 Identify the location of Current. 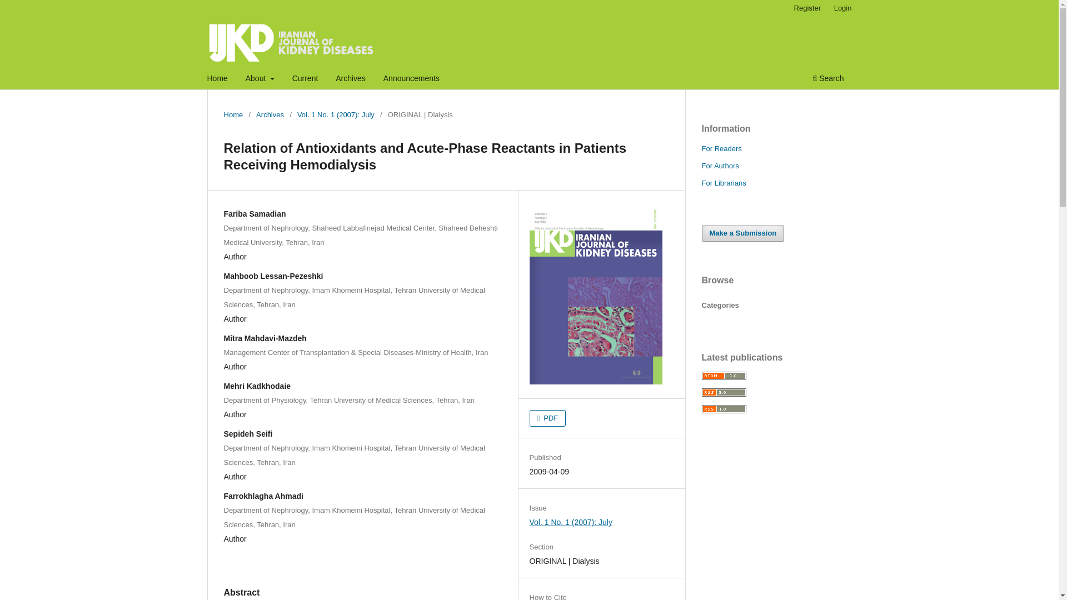
(305, 79).